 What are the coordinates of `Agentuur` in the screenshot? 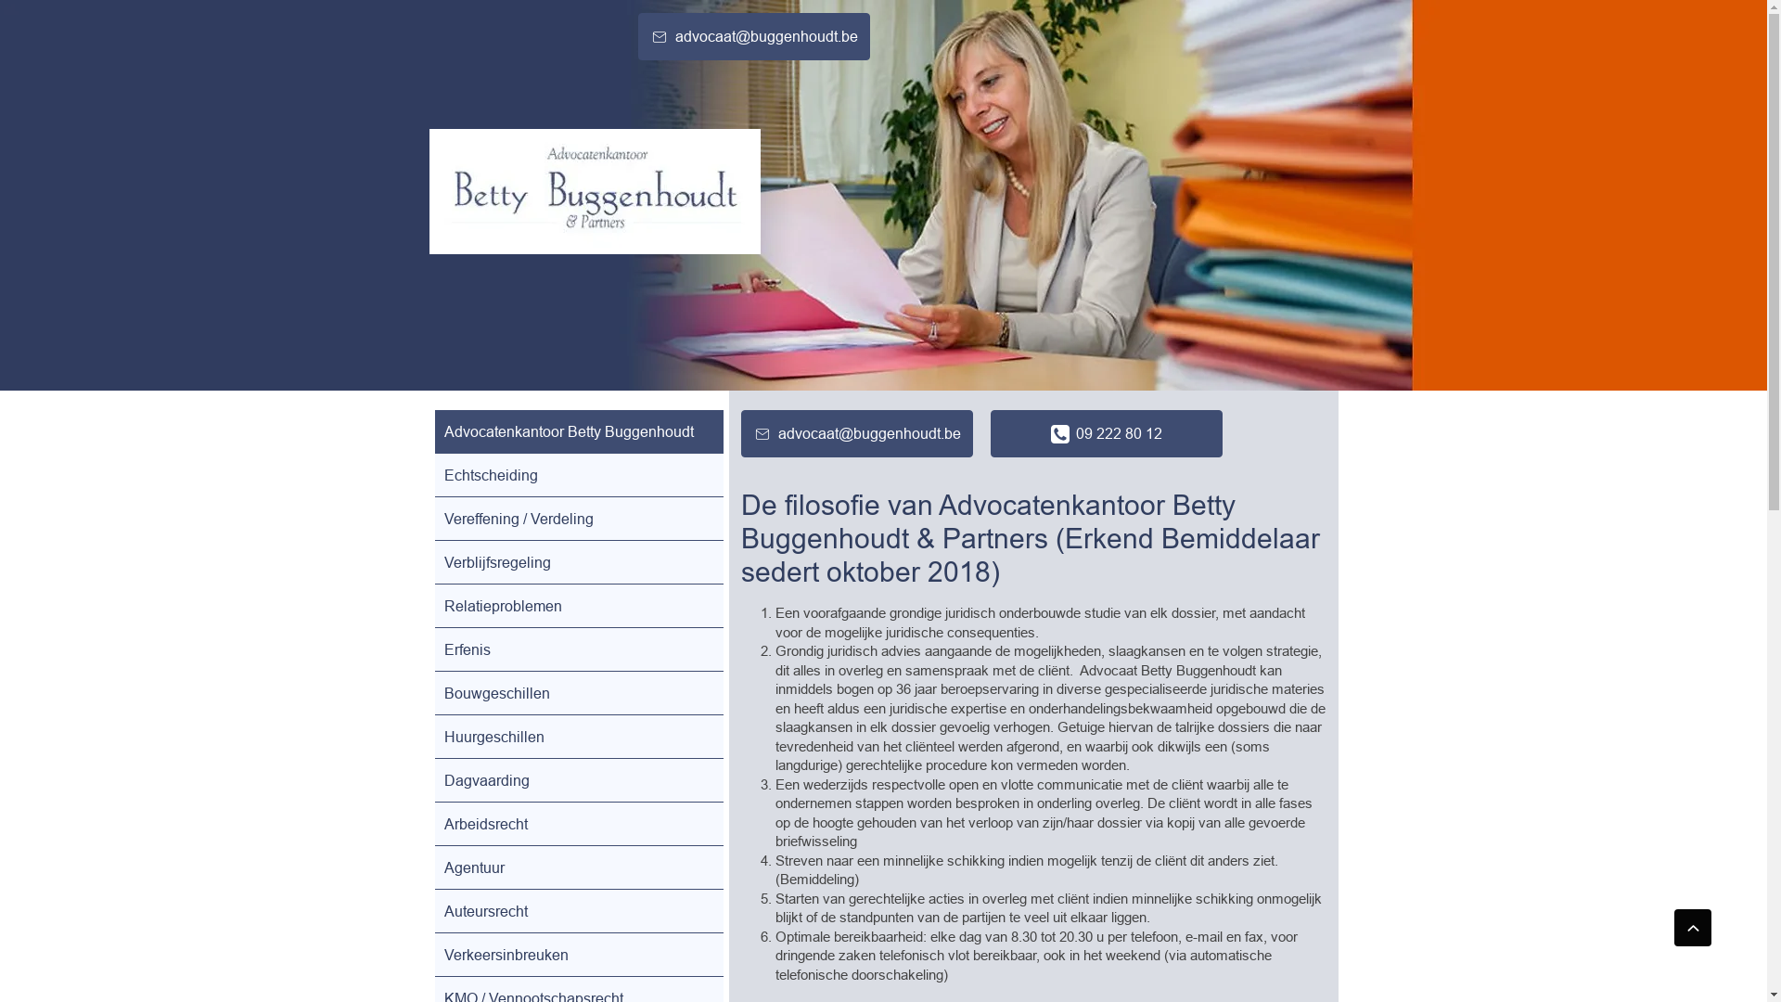 It's located at (579, 867).